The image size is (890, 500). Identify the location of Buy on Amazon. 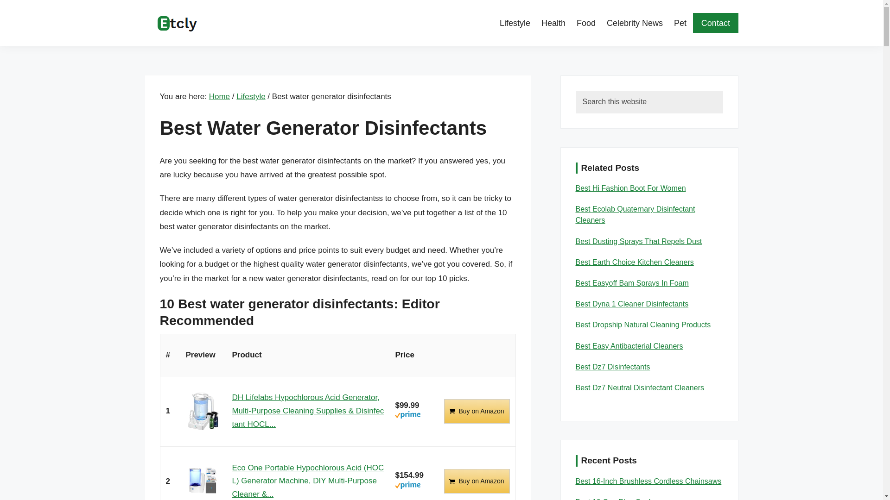
(477, 411).